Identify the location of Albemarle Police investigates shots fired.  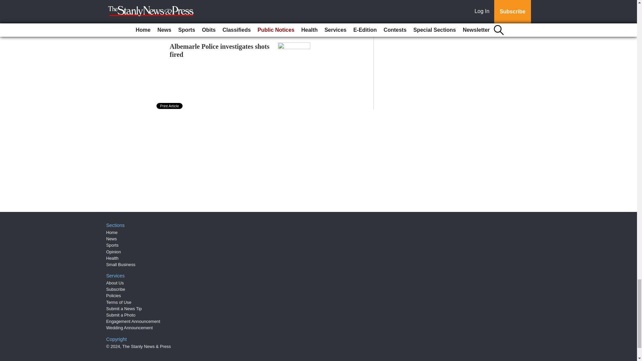
(220, 50).